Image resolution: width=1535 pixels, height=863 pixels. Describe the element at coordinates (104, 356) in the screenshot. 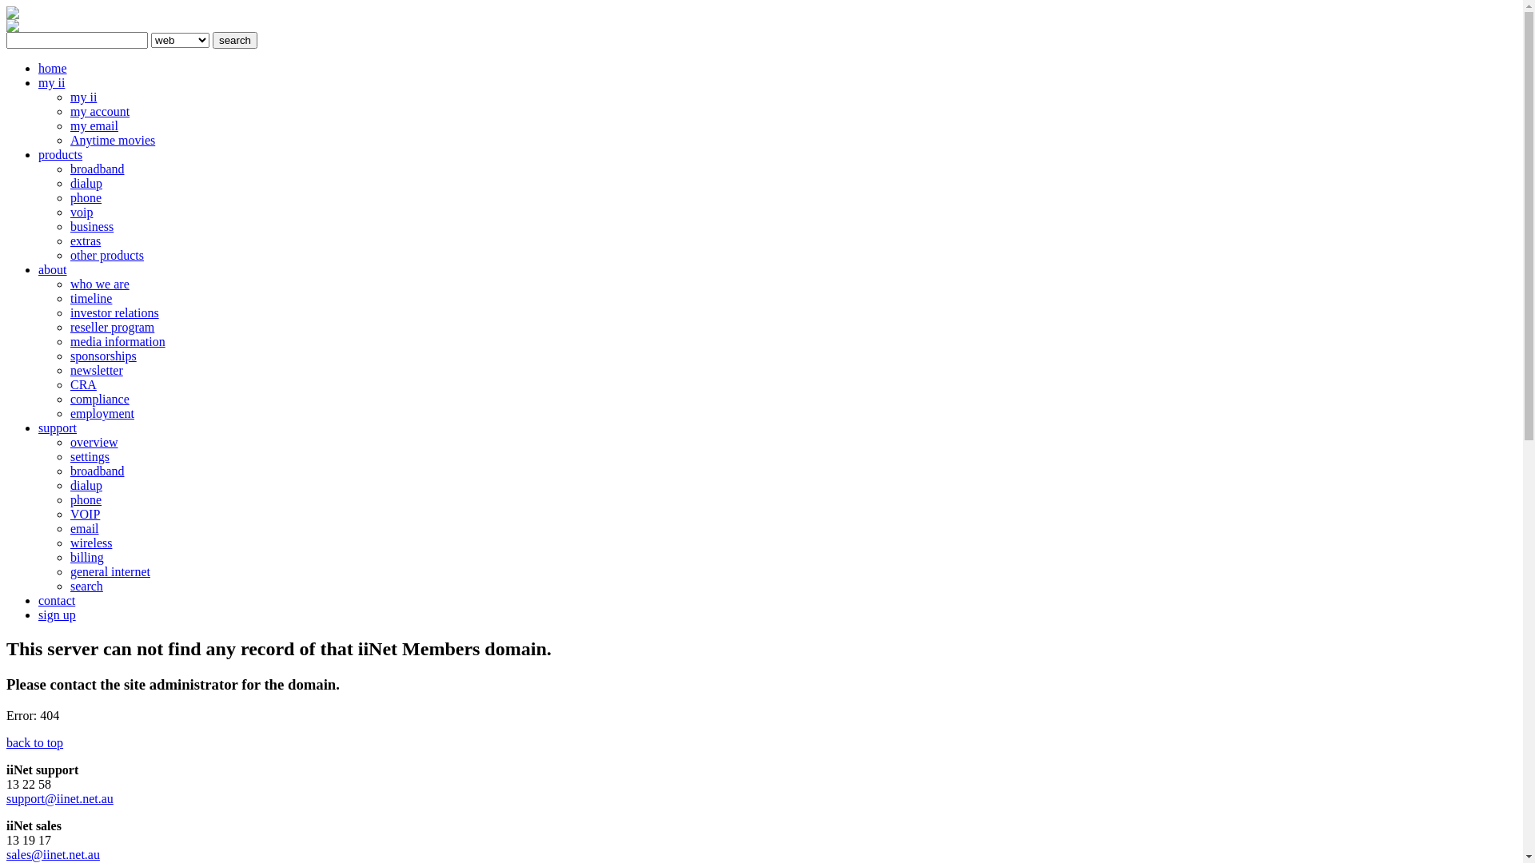

I see `sponsorships` at that location.